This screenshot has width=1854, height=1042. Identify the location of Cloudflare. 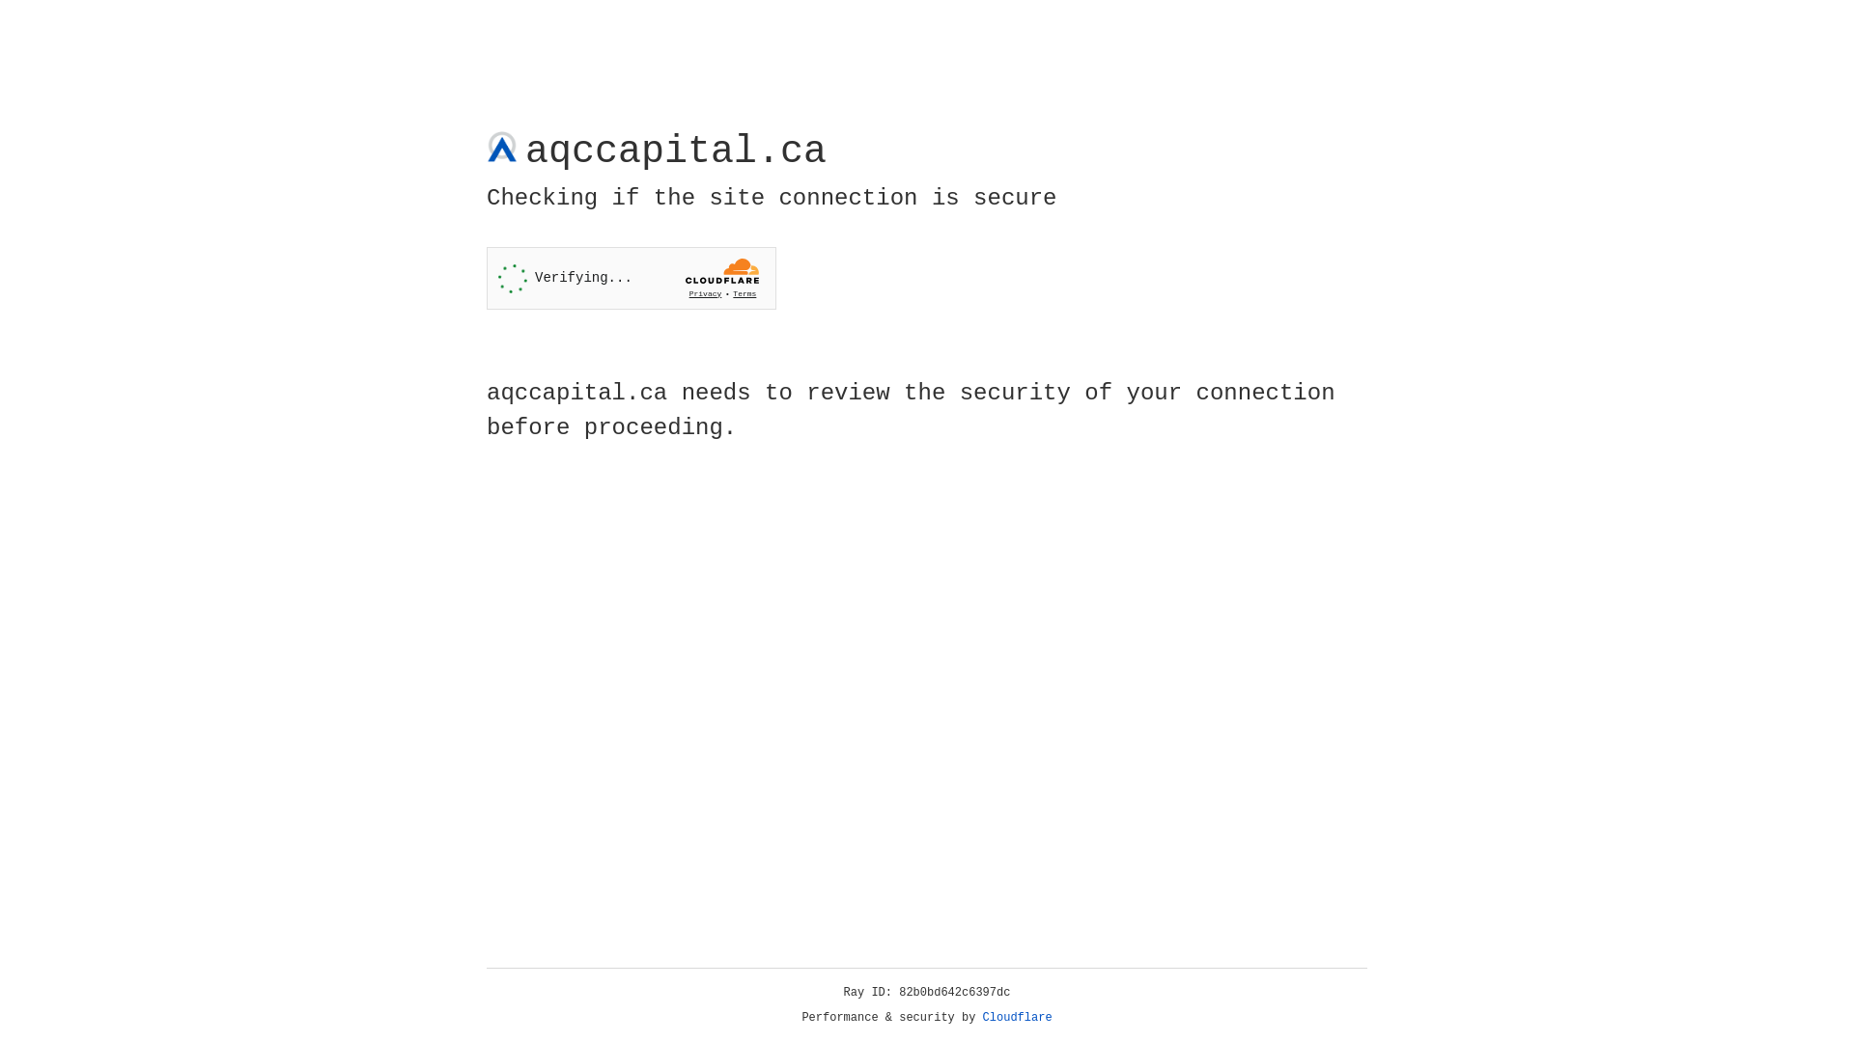
(1018, 1018).